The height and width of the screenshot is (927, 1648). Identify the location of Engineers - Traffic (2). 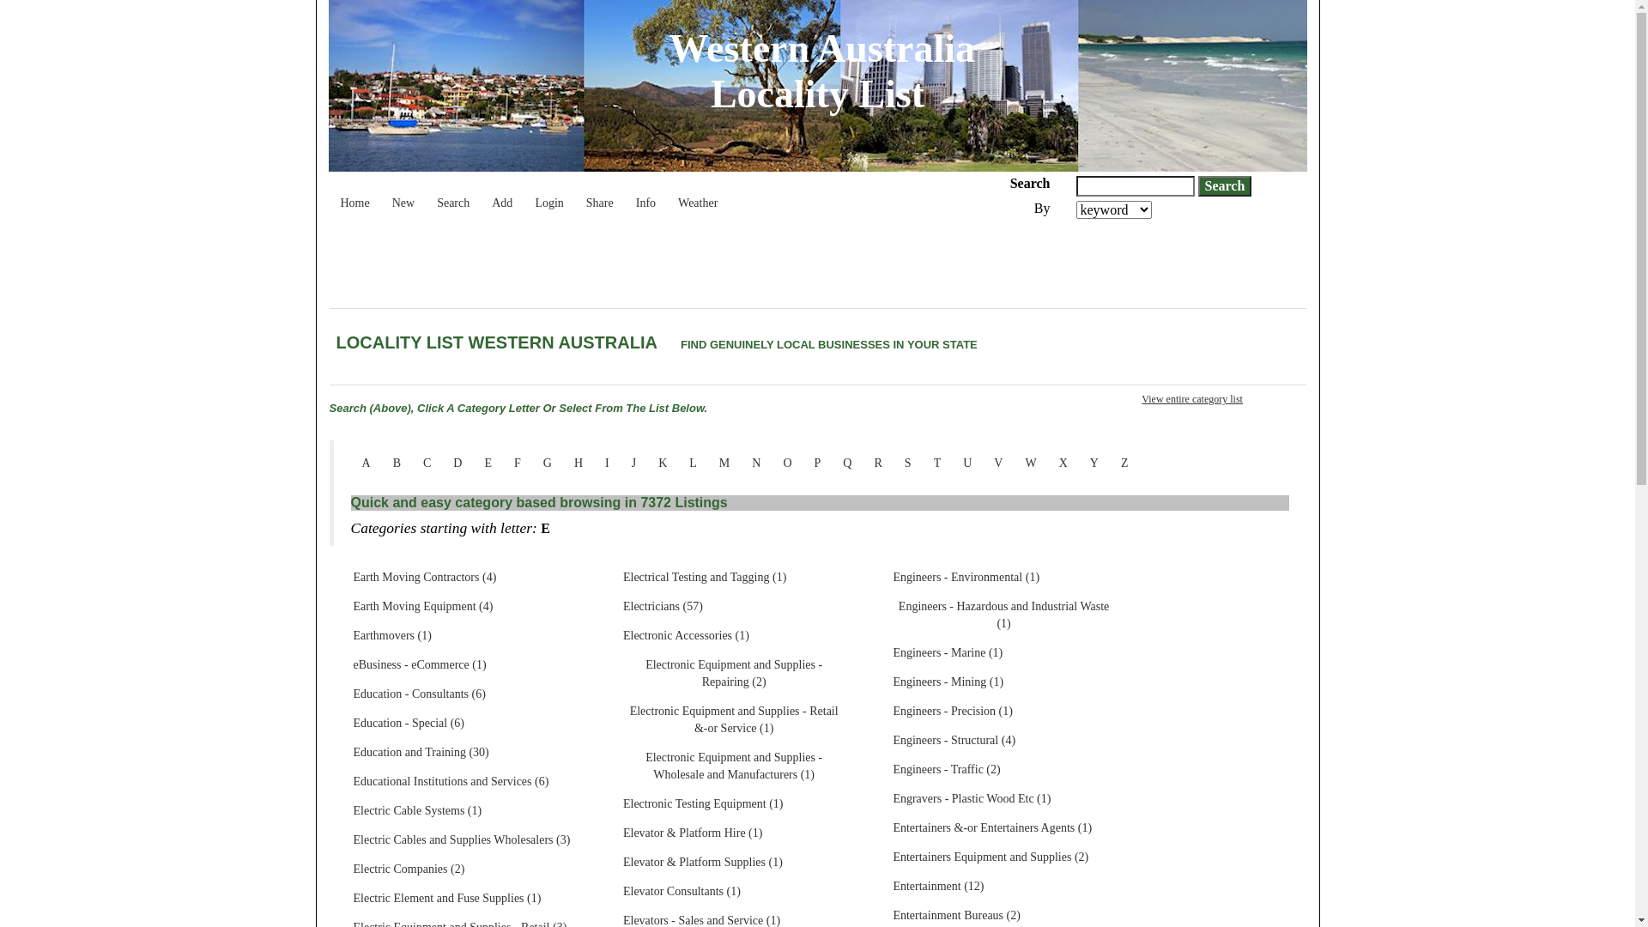
(946, 770).